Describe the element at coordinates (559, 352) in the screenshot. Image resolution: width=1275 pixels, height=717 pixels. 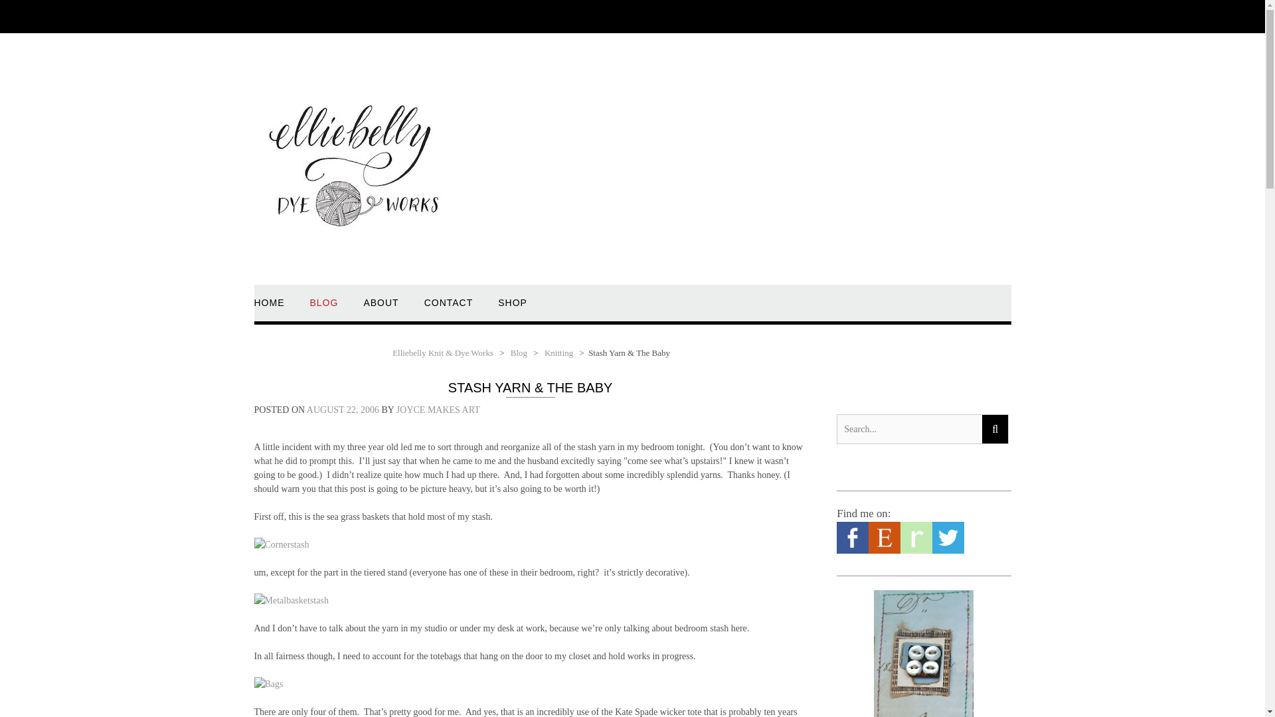
I see `Go to the Knitting Category archives.` at that location.